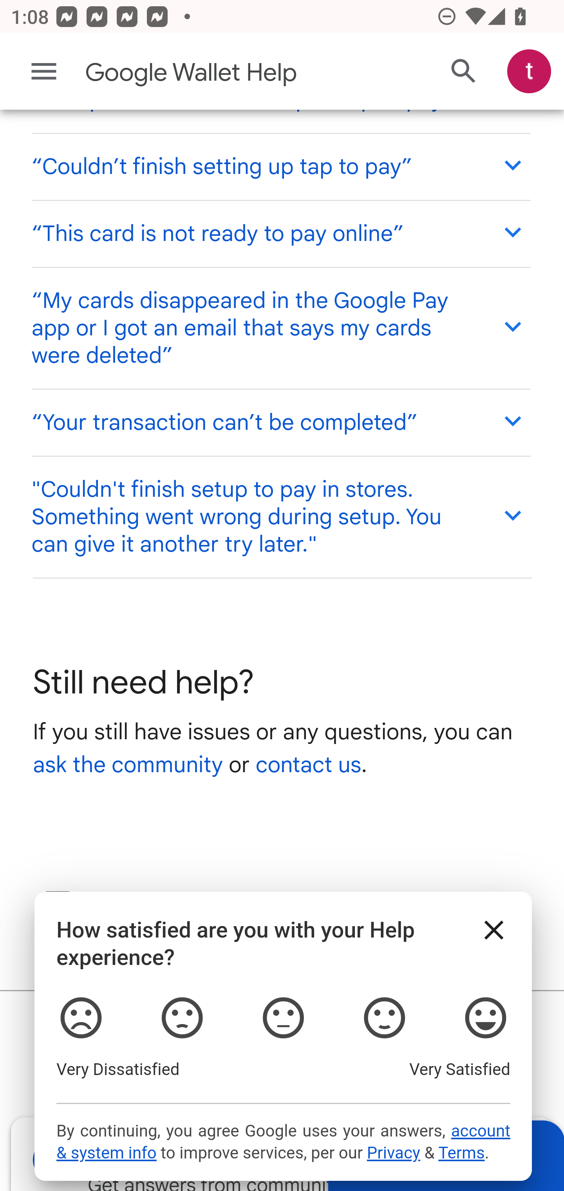  I want to click on Smiley 1 of 5. Very dissatisfied Very Dissatisfied, so click(81, 1019).